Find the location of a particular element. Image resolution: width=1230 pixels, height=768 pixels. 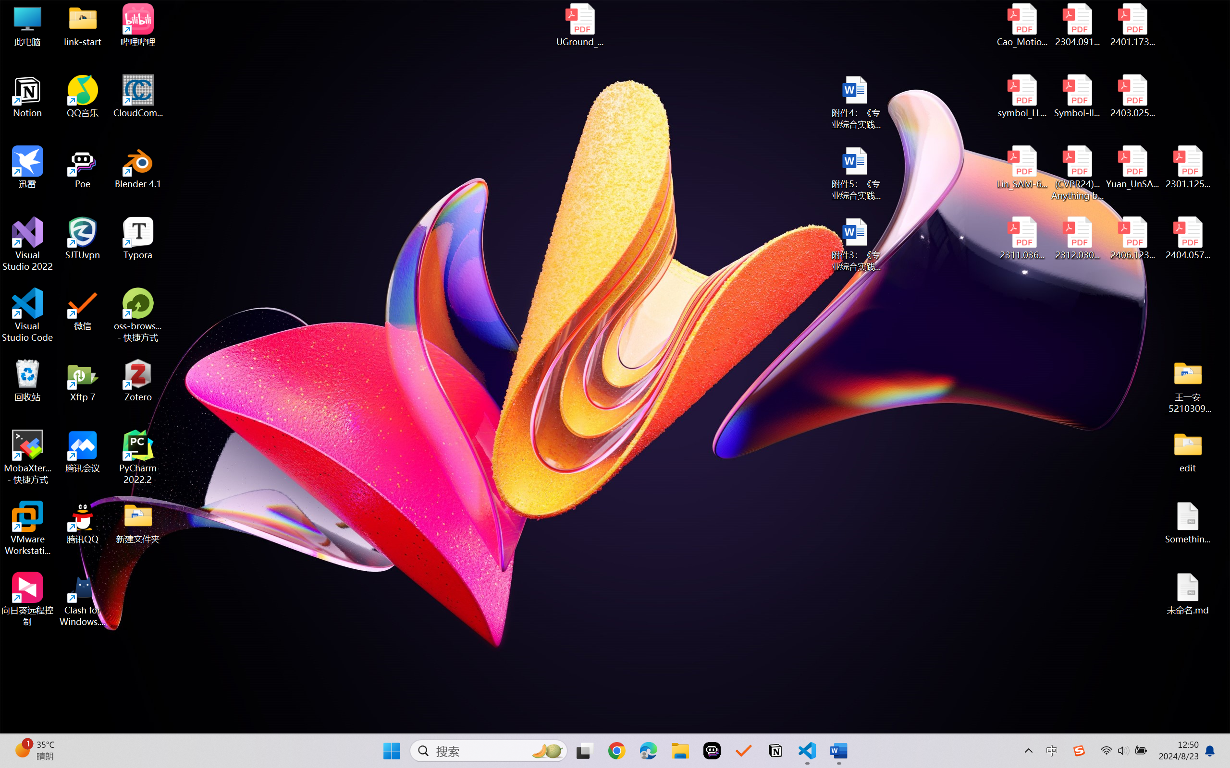

Blender 4.1 is located at coordinates (138, 167).